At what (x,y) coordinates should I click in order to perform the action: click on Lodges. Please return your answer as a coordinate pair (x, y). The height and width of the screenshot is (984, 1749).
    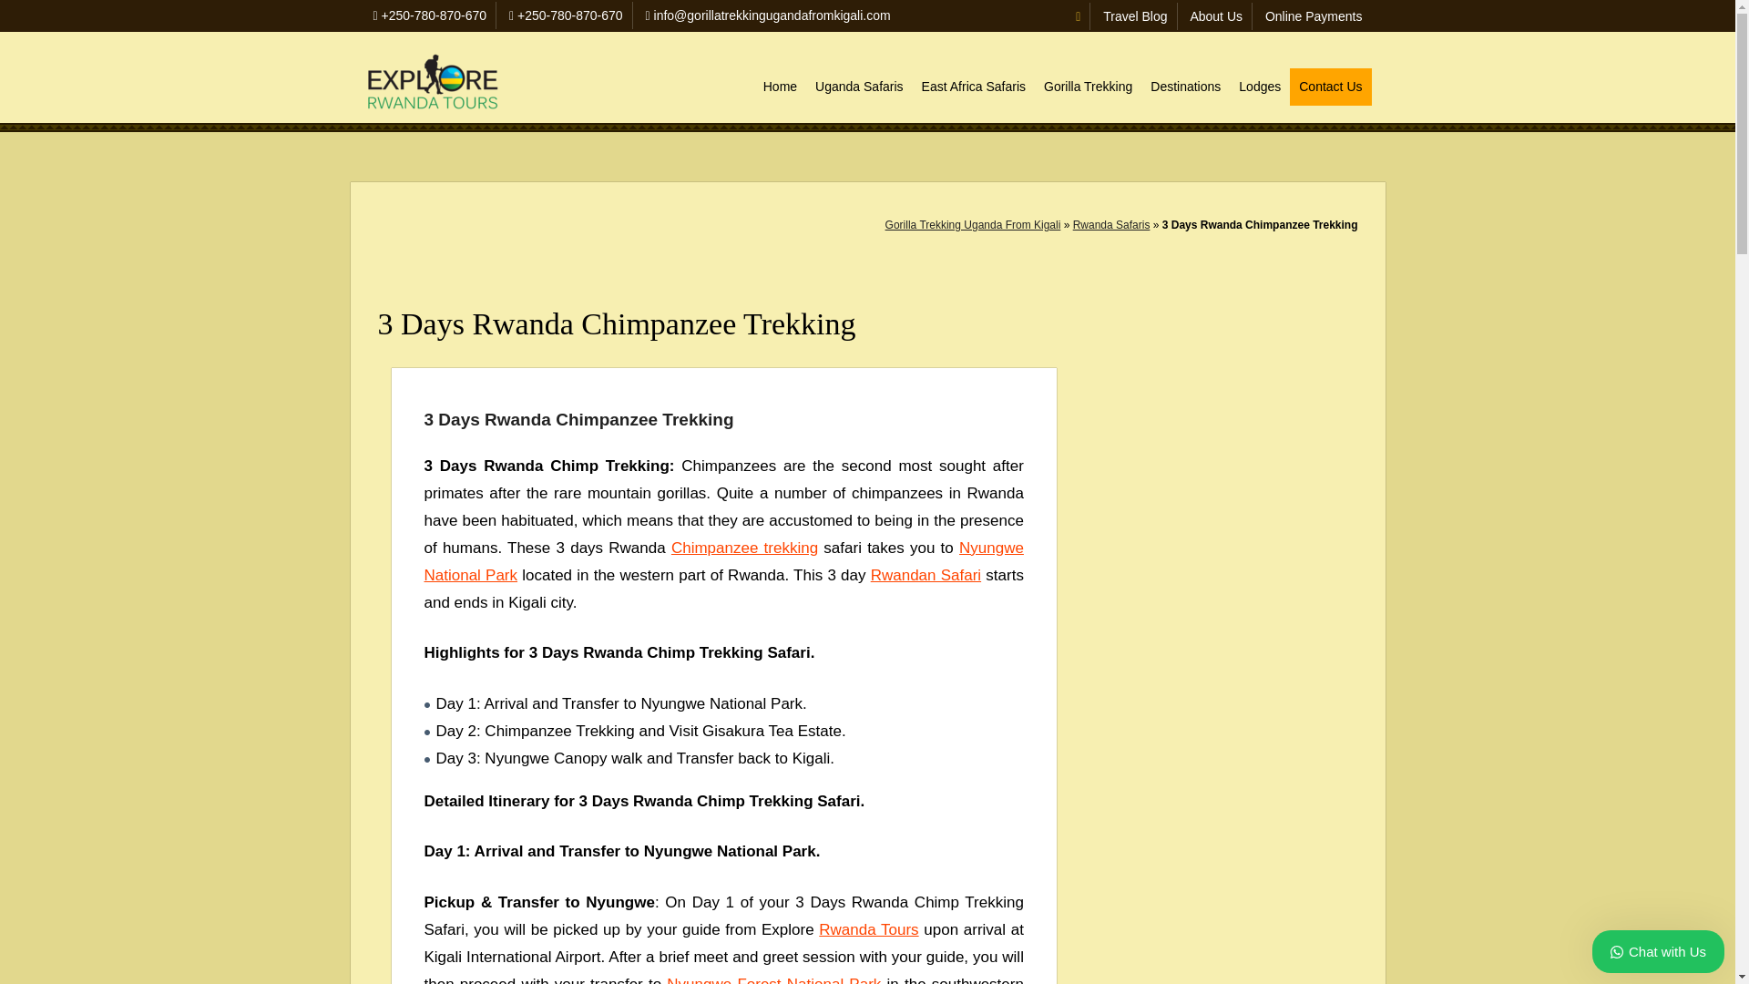
    Looking at the image, I should click on (1259, 86).